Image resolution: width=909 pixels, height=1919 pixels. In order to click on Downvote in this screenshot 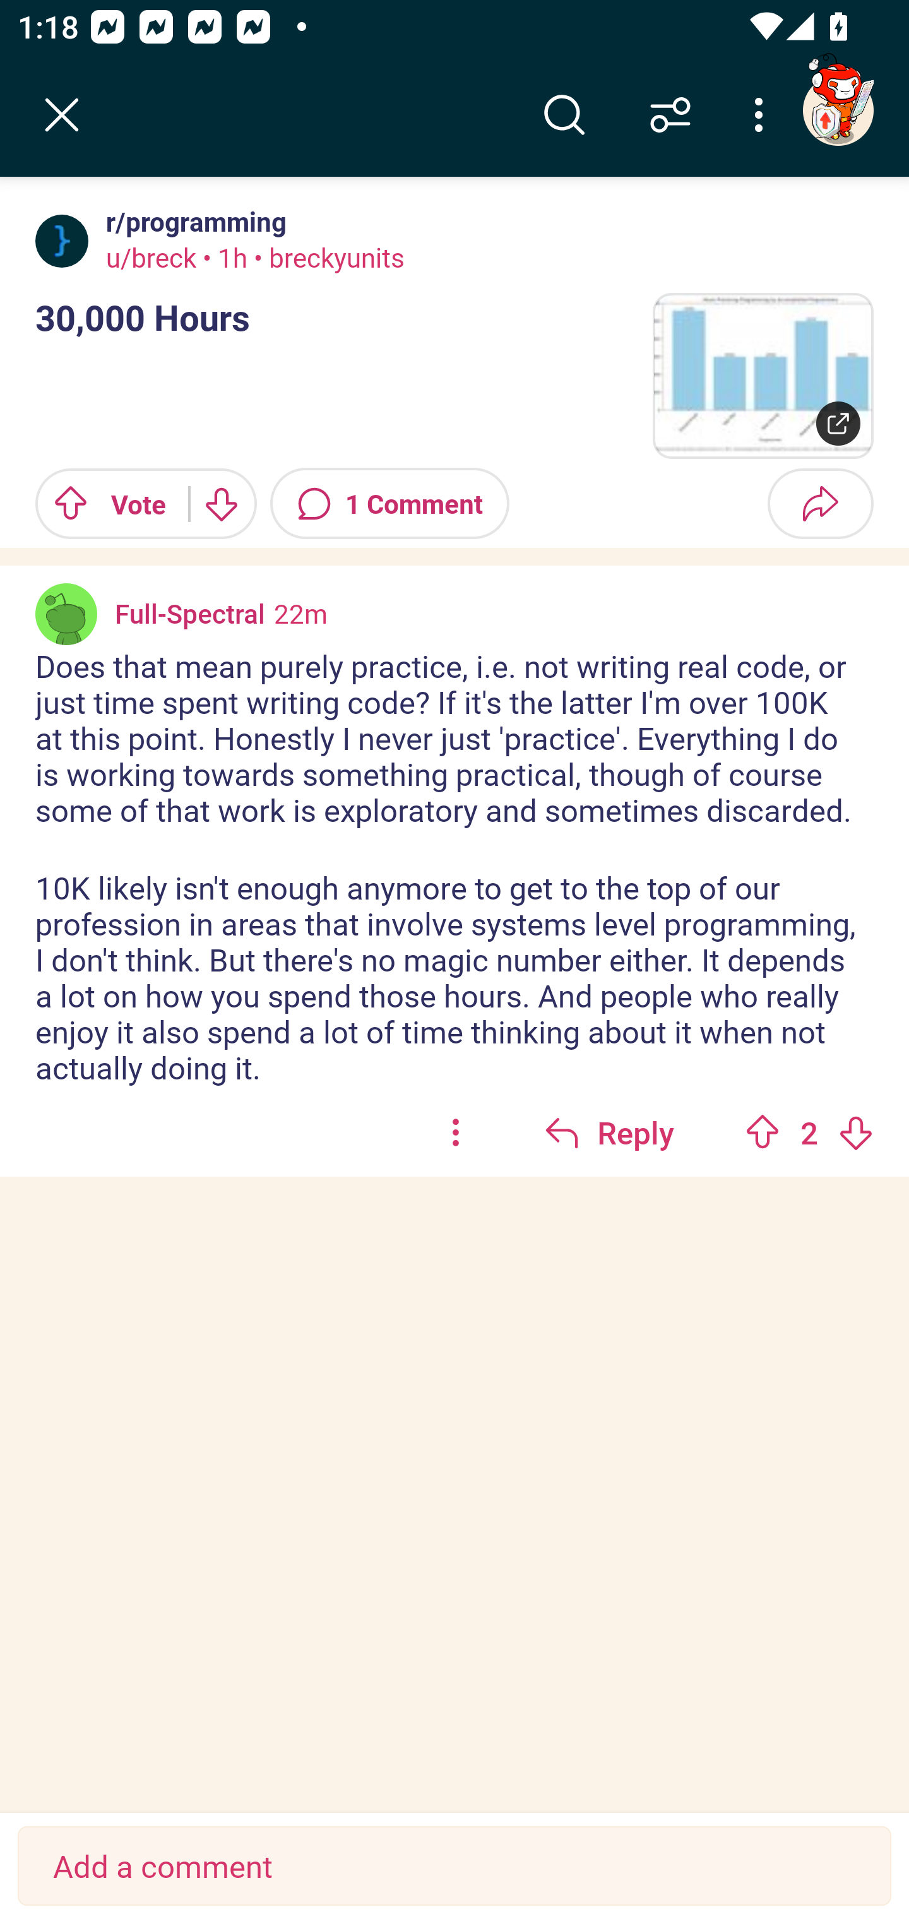, I will do `click(855, 1132)`.